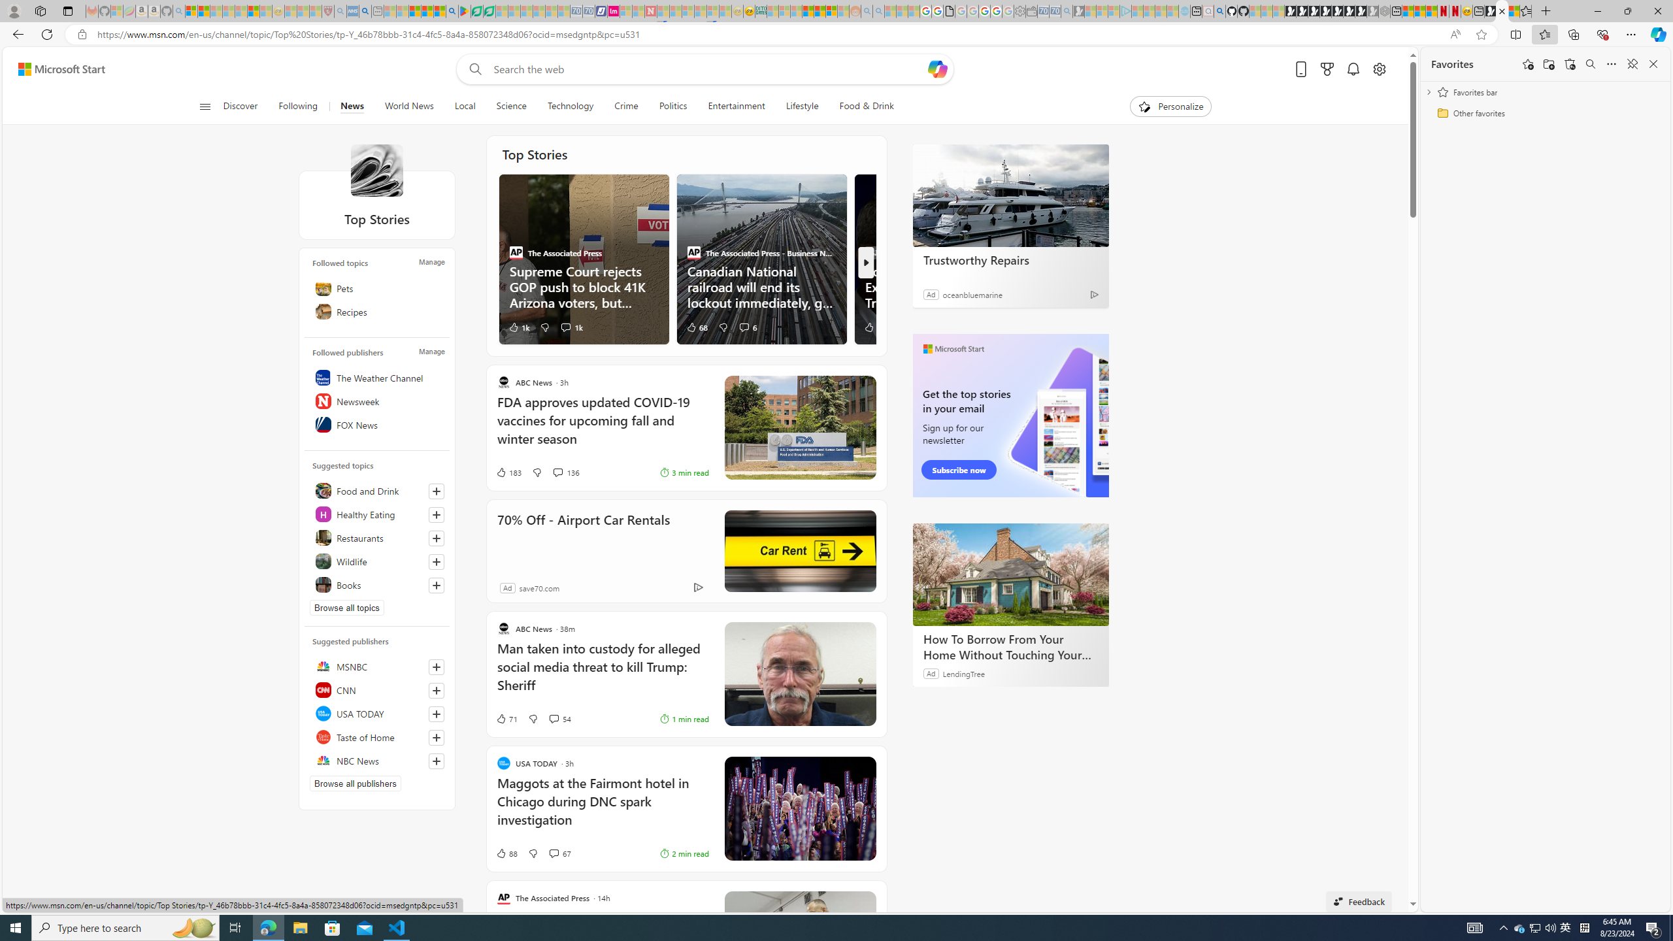  Describe the element at coordinates (376, 537) in the screenshot. I see `Restaurants` at that location.